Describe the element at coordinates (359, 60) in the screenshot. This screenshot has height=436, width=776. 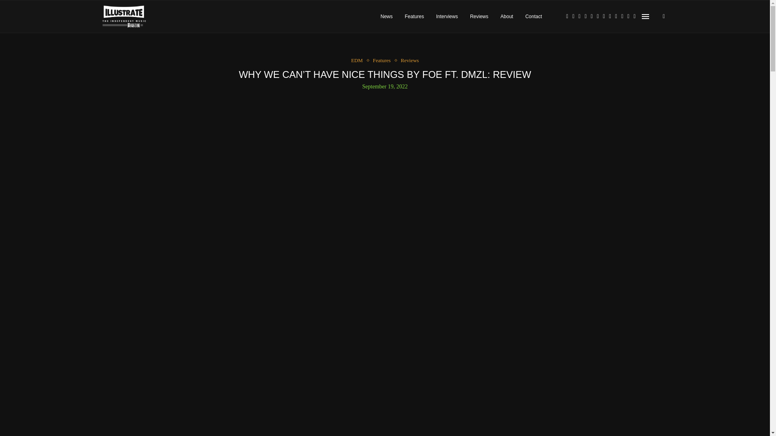
I see `EDM` at that location.